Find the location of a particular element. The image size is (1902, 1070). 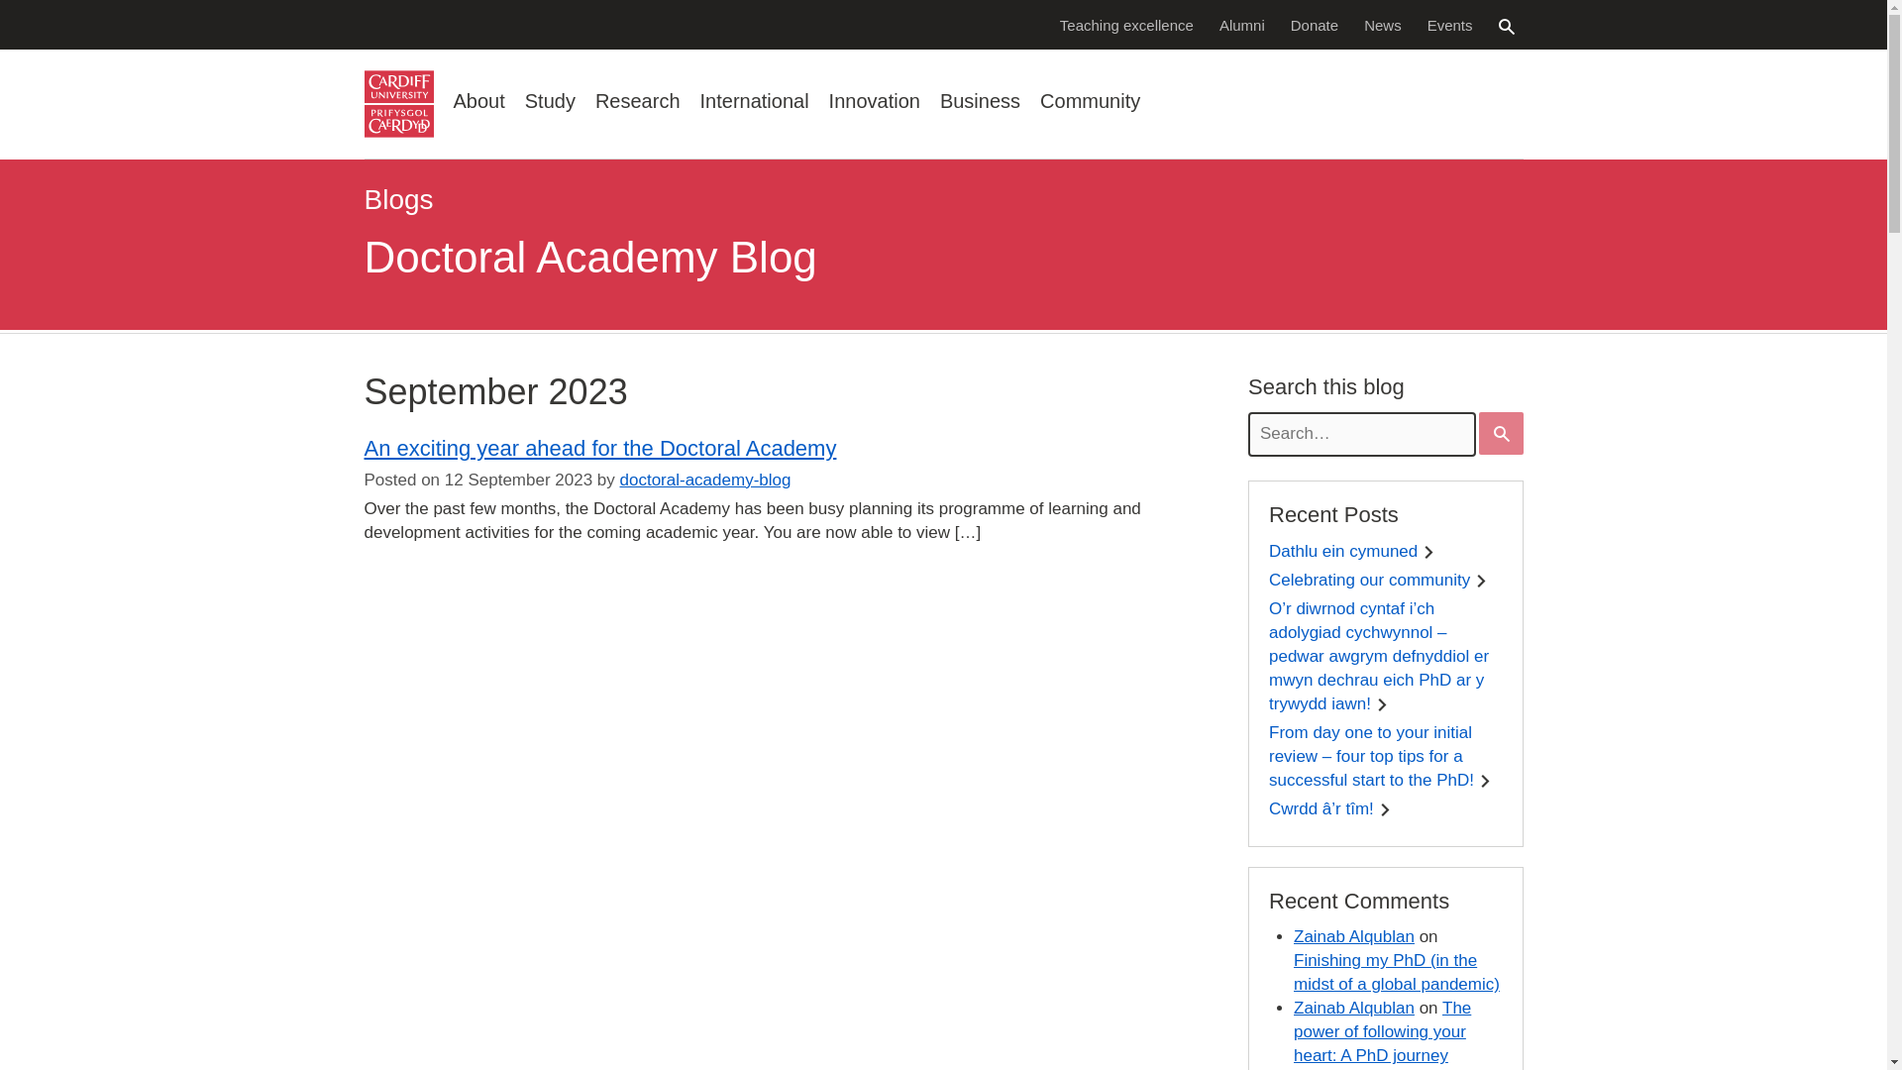

Search query is located at coordinates (1361, 434).